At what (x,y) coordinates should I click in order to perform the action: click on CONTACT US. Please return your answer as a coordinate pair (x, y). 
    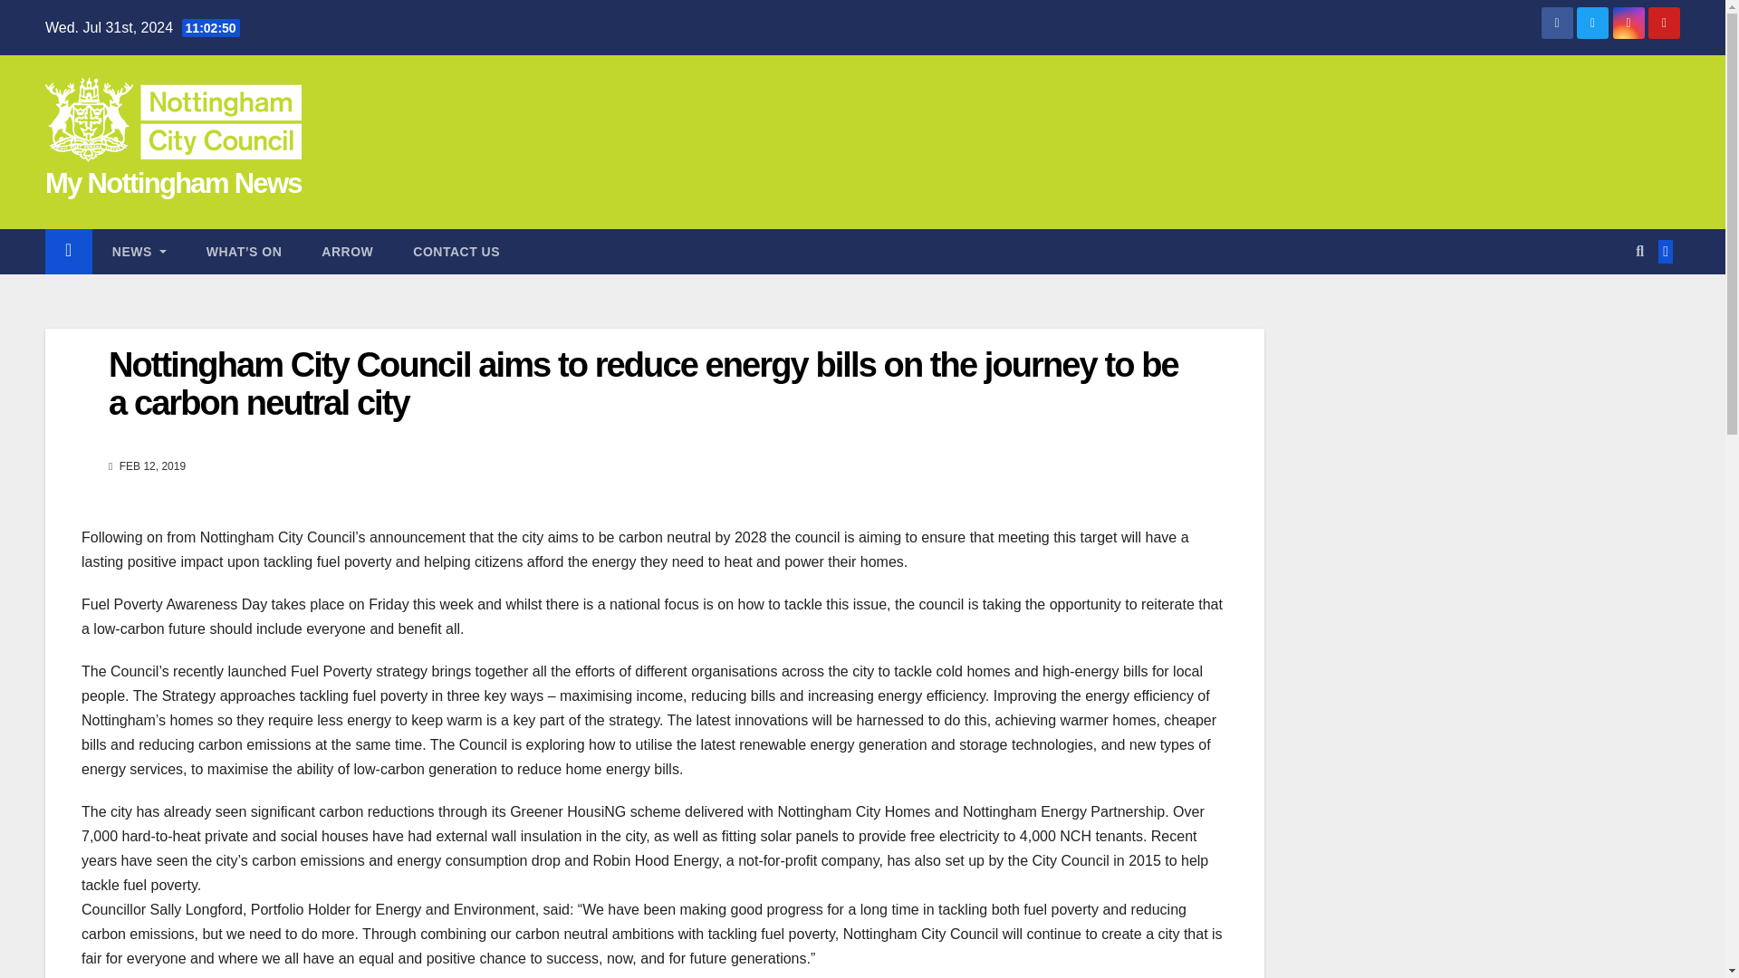
    Looking at the image, I should click on (456, 252).